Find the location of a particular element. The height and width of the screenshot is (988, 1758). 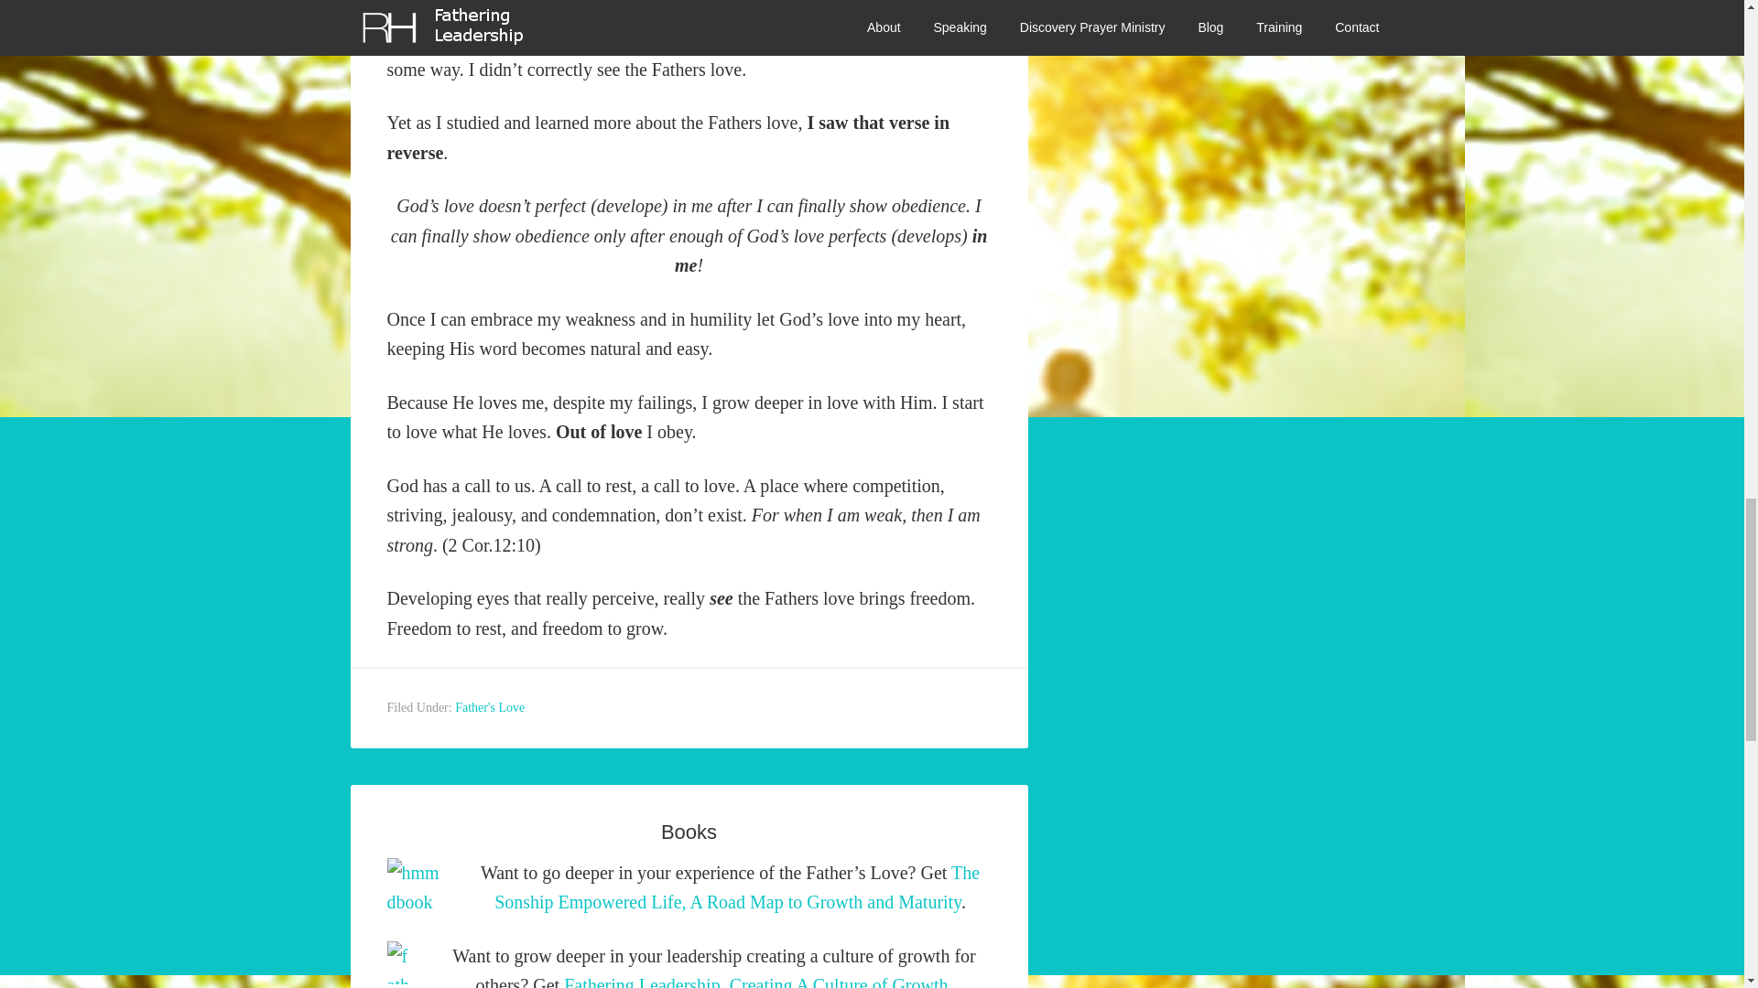

Father's Love is located at coordinates (489, 706).